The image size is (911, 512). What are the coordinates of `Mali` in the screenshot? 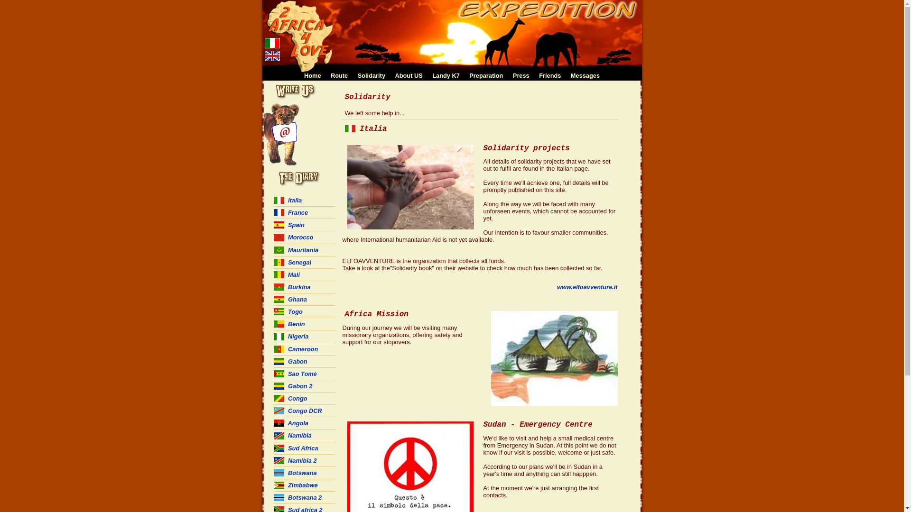 It's located at (287, 275).